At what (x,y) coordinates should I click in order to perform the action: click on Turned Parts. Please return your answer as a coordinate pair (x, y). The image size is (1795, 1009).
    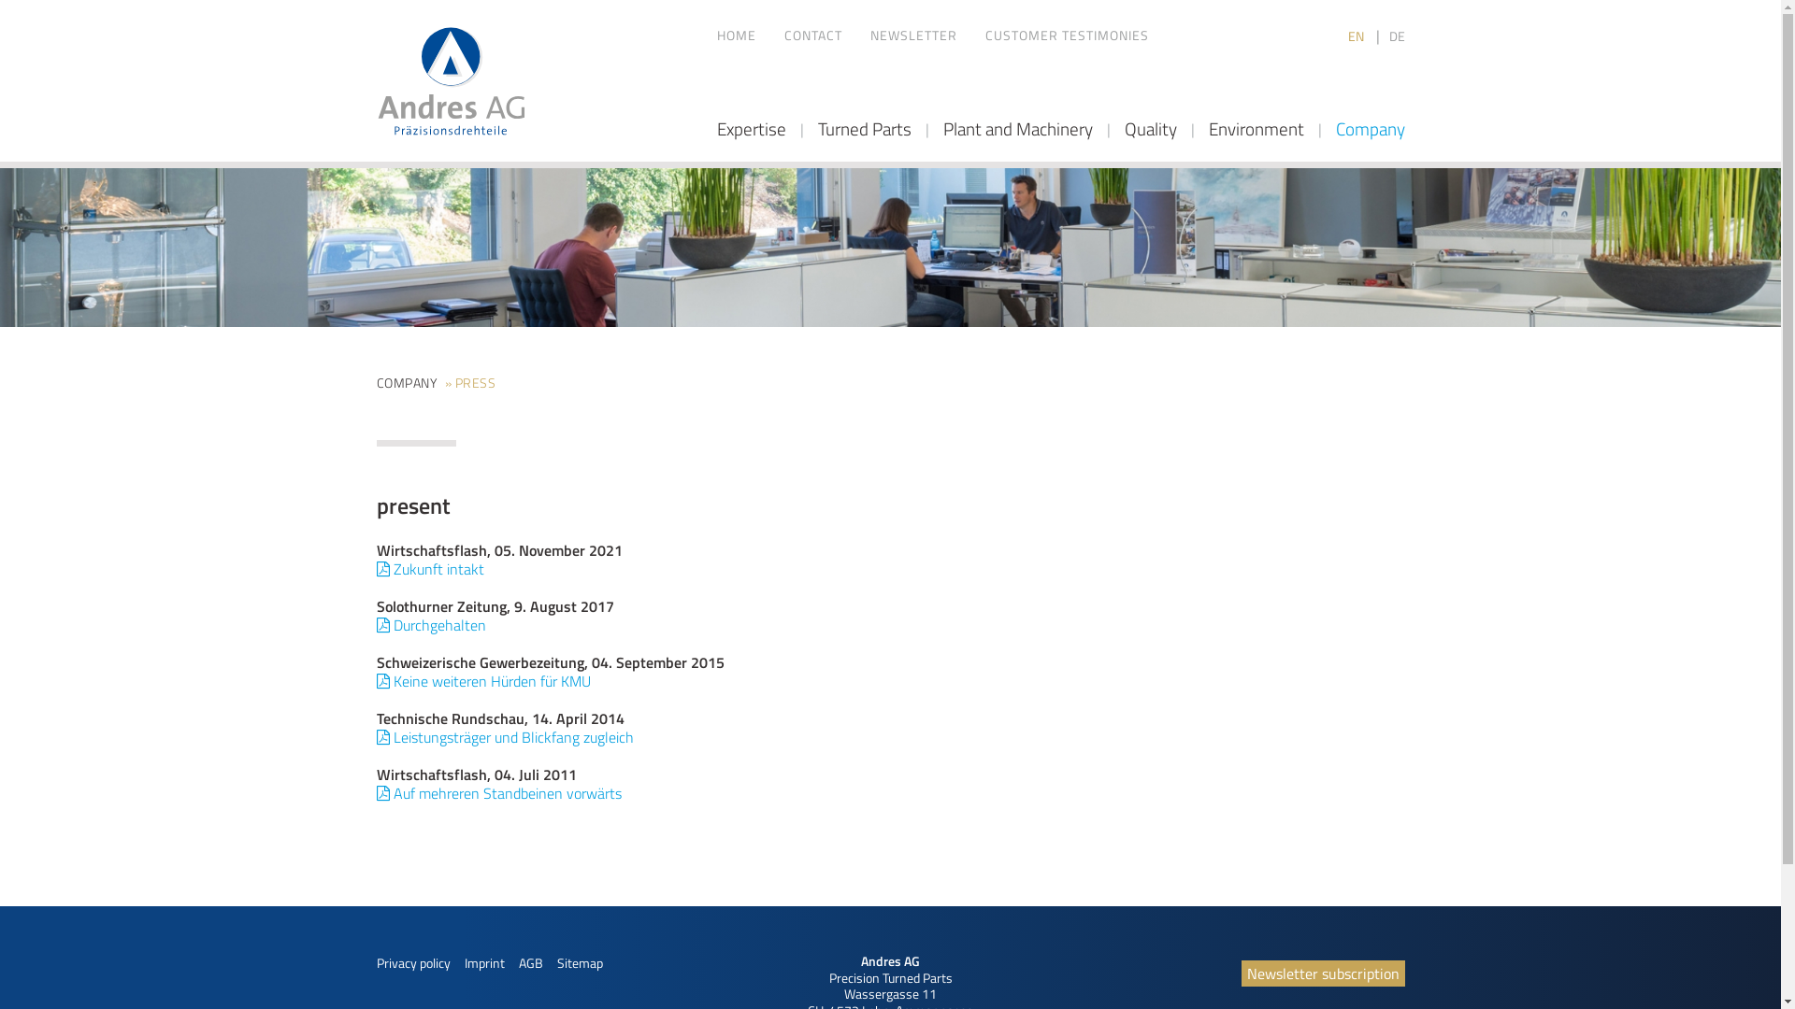
    Looking at the image, I should click on (864, 129).